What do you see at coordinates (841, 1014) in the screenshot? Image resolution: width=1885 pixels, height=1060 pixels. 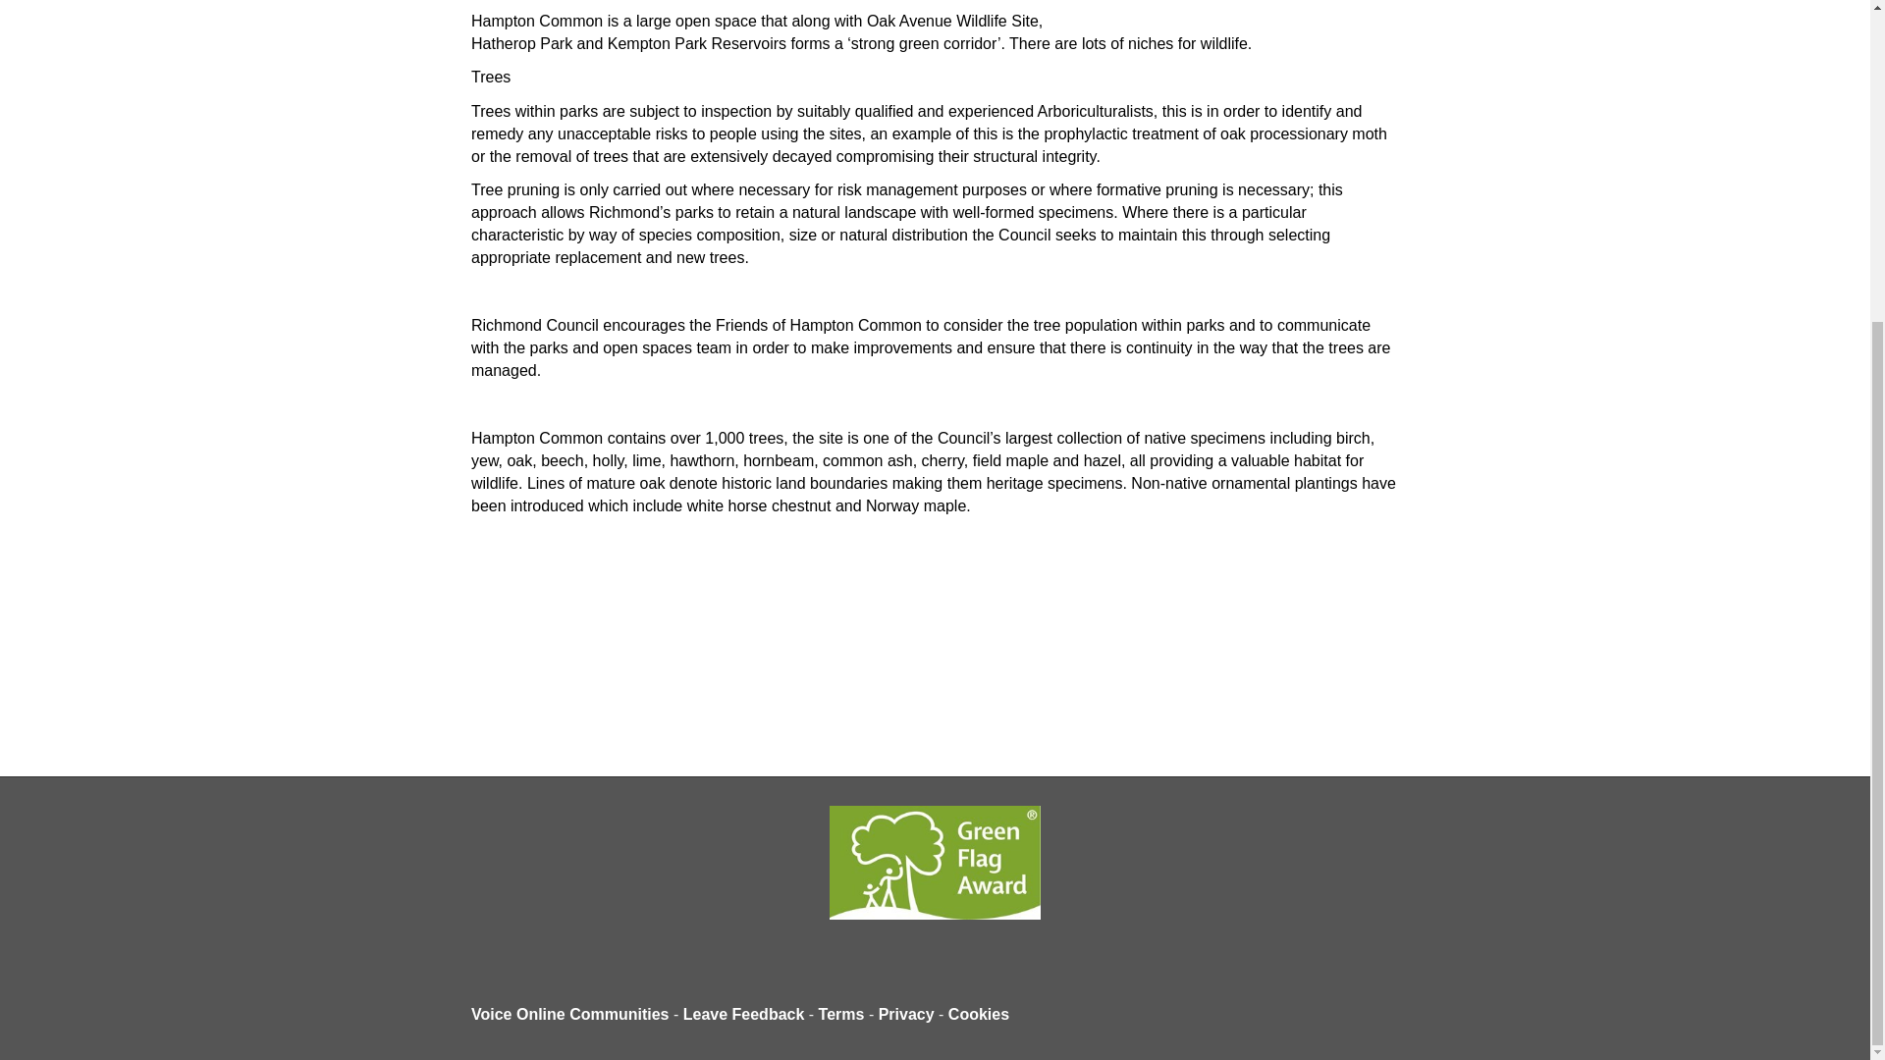 I see `Terms` at bounding box center [841, 1014].